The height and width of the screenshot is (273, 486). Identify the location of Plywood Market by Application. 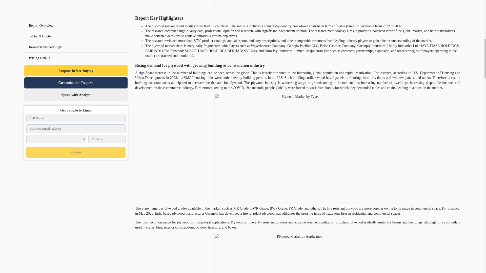
(298, 253).